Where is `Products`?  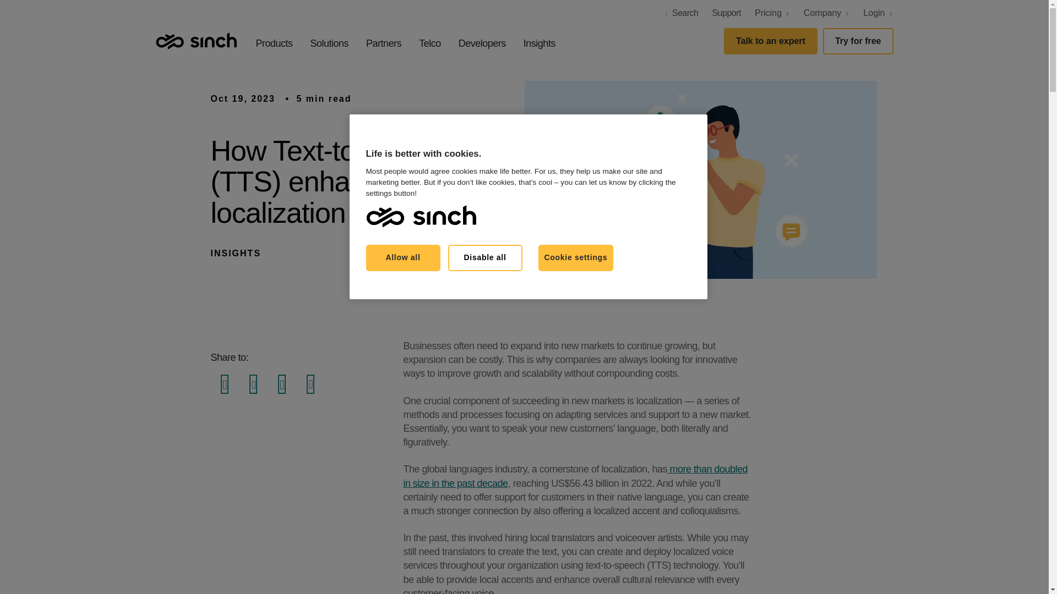 Products is located at coordinates (274, 43).